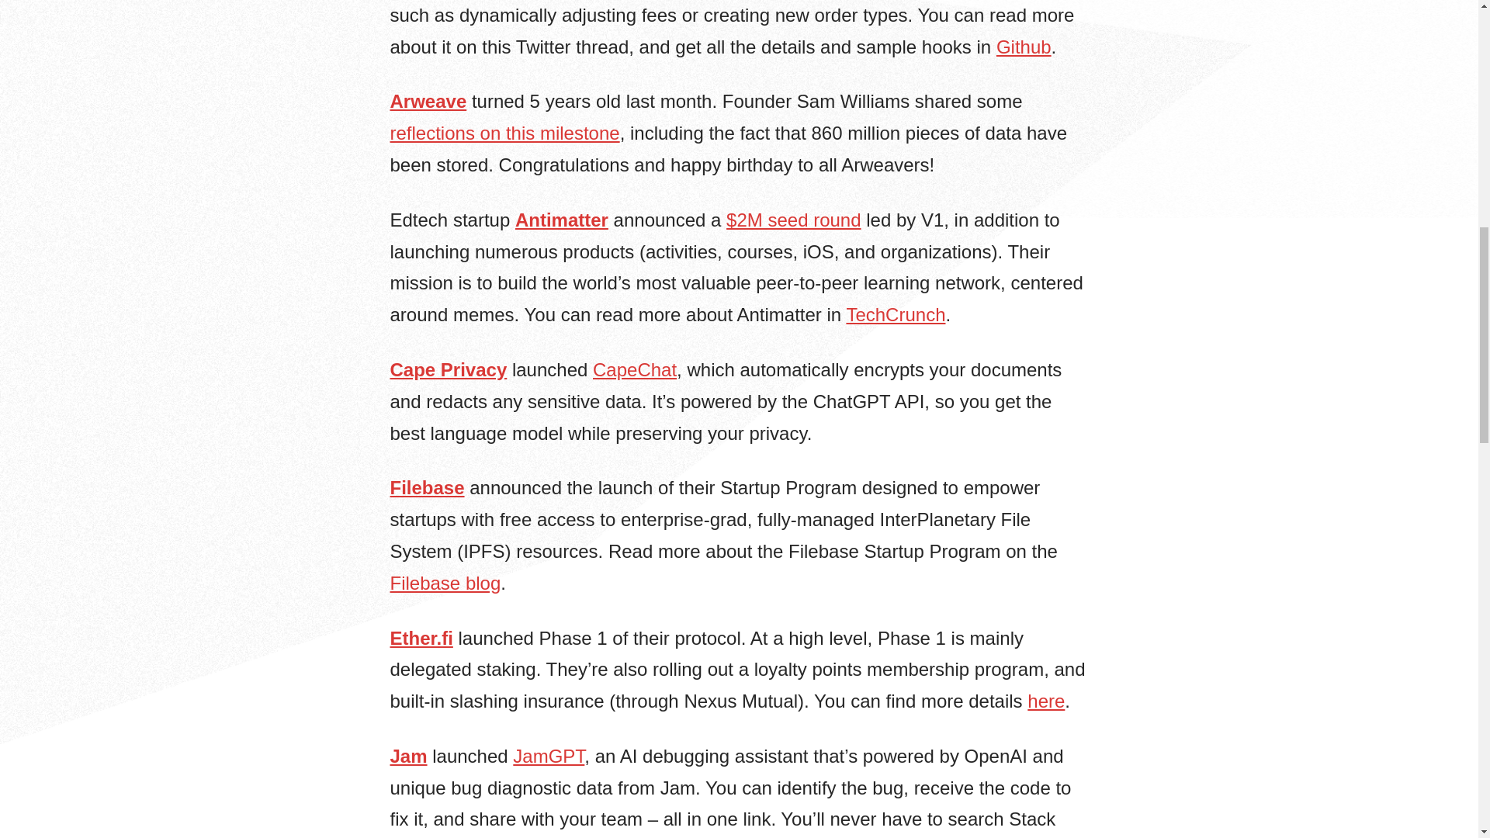 The width and height of the screenshot is (1490, 838). What do you see at coordinates (447, 369) in the screenshot?
I see `Cape Privacy` at bounding box center [447, 369].